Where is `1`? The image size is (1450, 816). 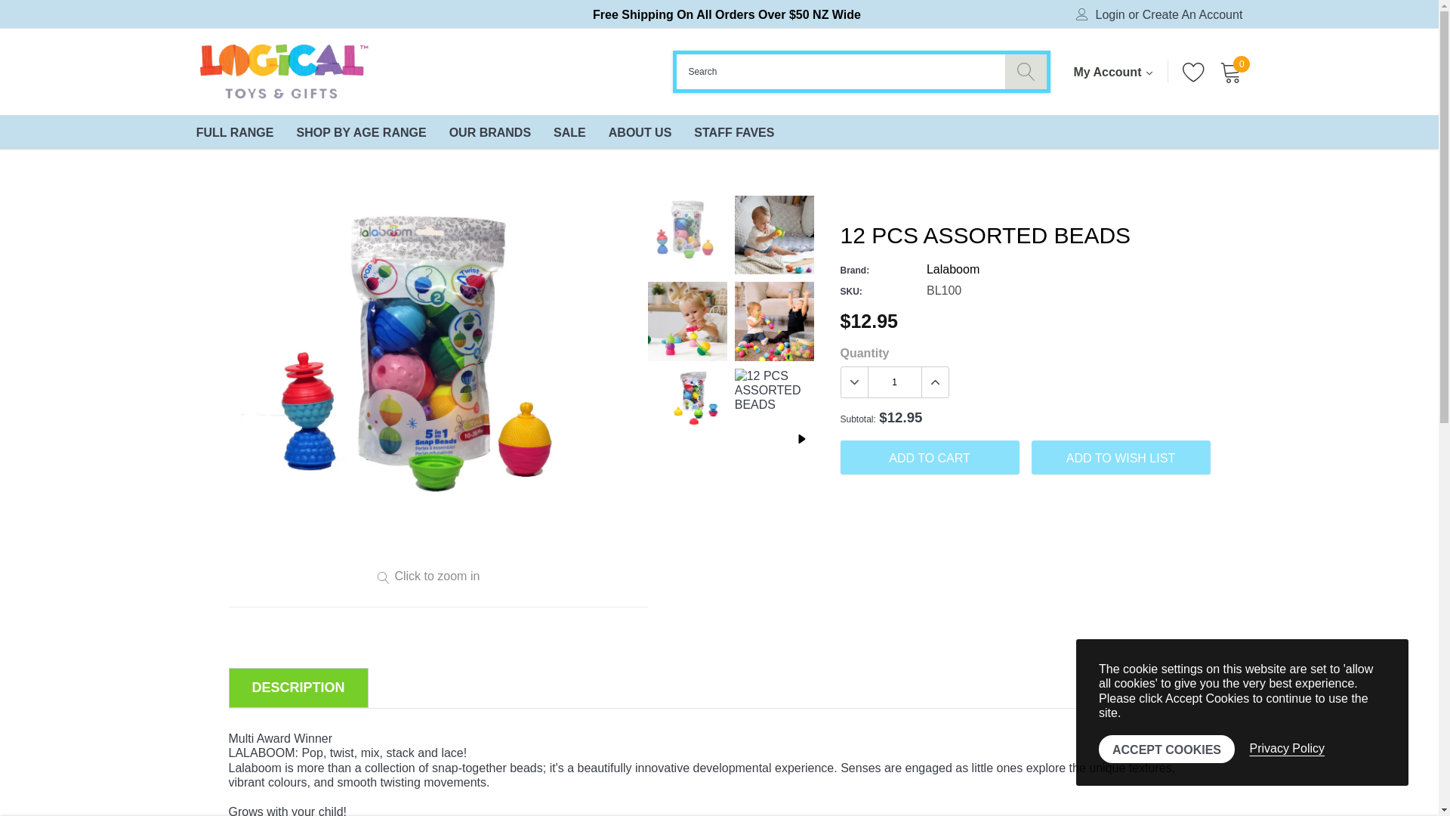
1 is located at coordinates (894, 382).